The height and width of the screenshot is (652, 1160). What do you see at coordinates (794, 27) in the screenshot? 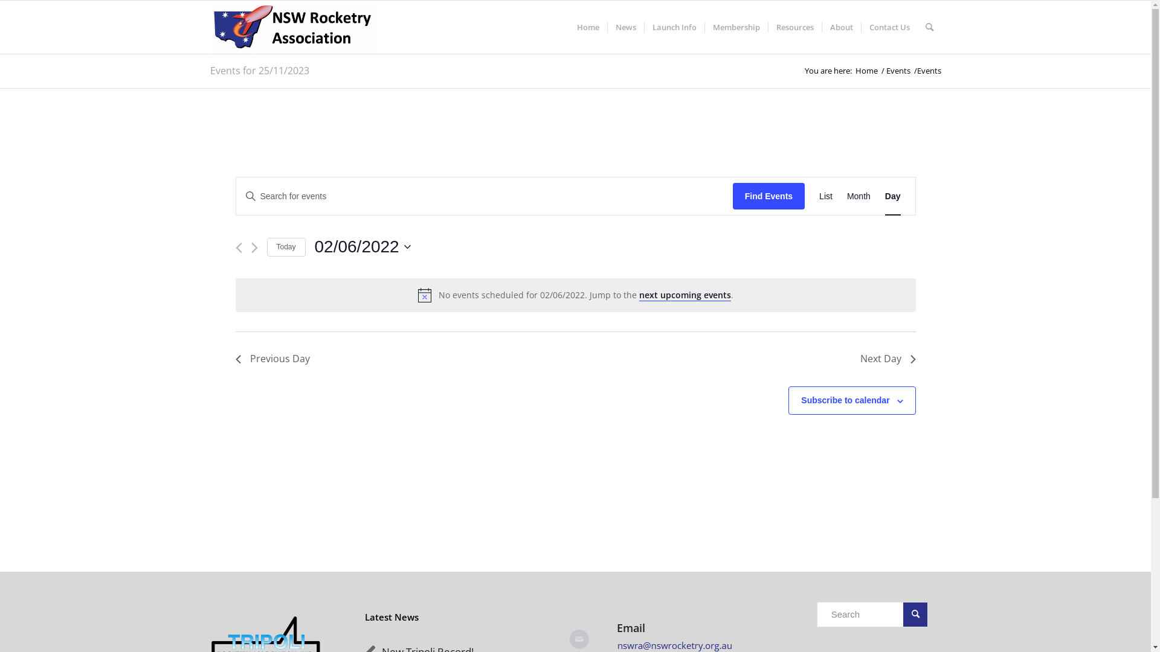
I see `Resources` at bounding box center [794, 27].